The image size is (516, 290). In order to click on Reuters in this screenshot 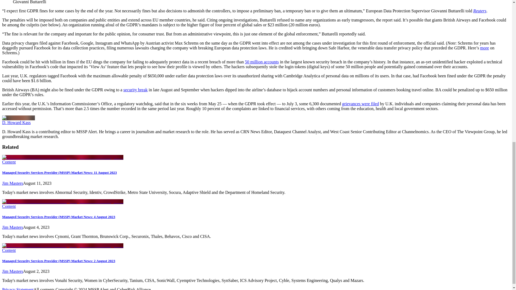, I will do `click(480, 11)`.